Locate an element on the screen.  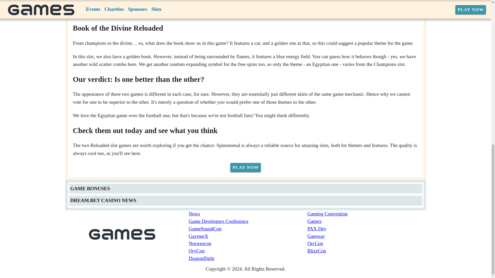
Gateway is located at coordinates (367, 236).